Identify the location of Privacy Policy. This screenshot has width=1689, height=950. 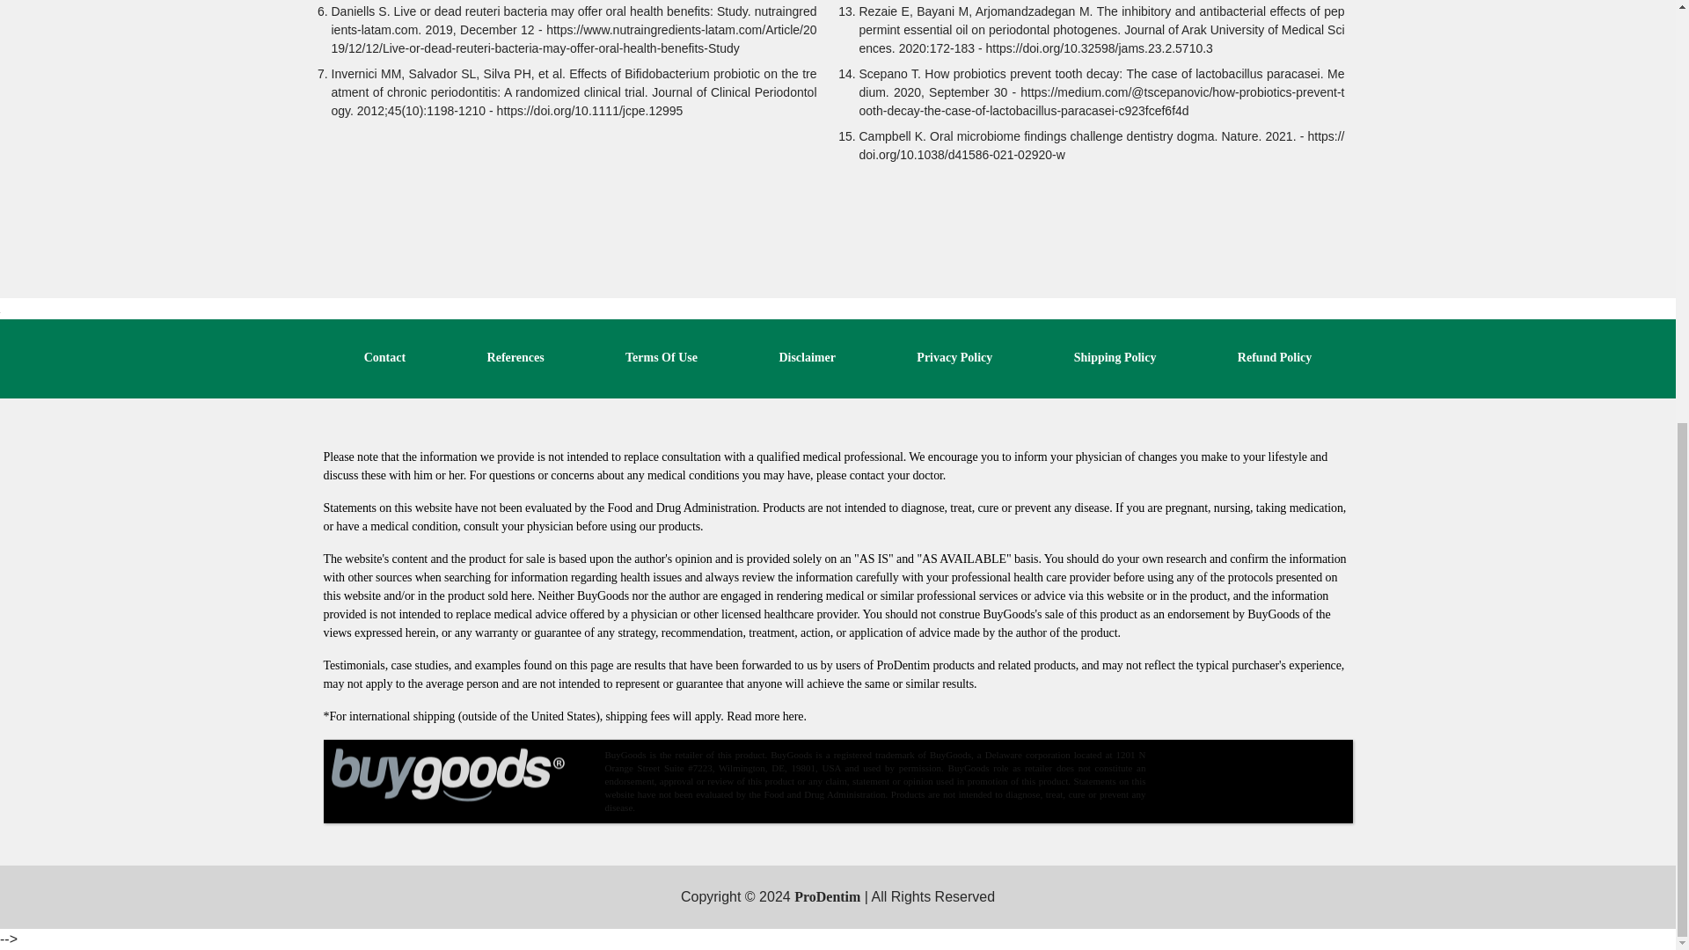
(954, 357).